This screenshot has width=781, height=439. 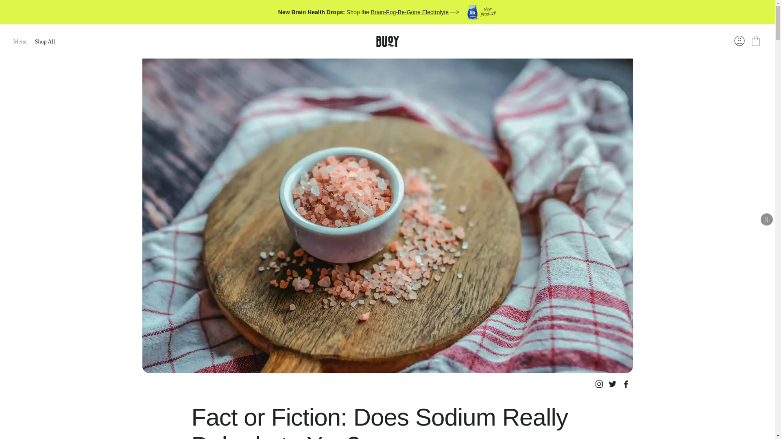 What do you see at coordinates (756, 41) in the screenshot?
I see `Cart` at bounding box center [756, 41].